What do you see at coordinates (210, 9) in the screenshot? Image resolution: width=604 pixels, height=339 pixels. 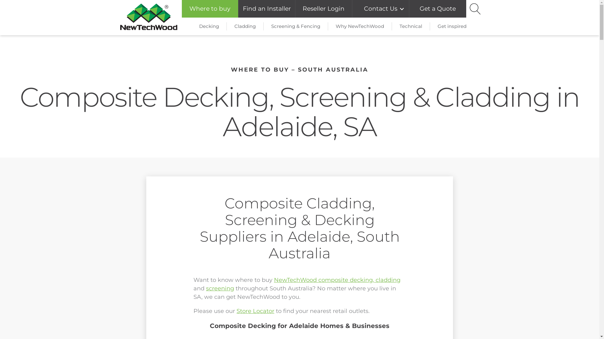 I see `Where to buy` at bounding box center [210, 9].